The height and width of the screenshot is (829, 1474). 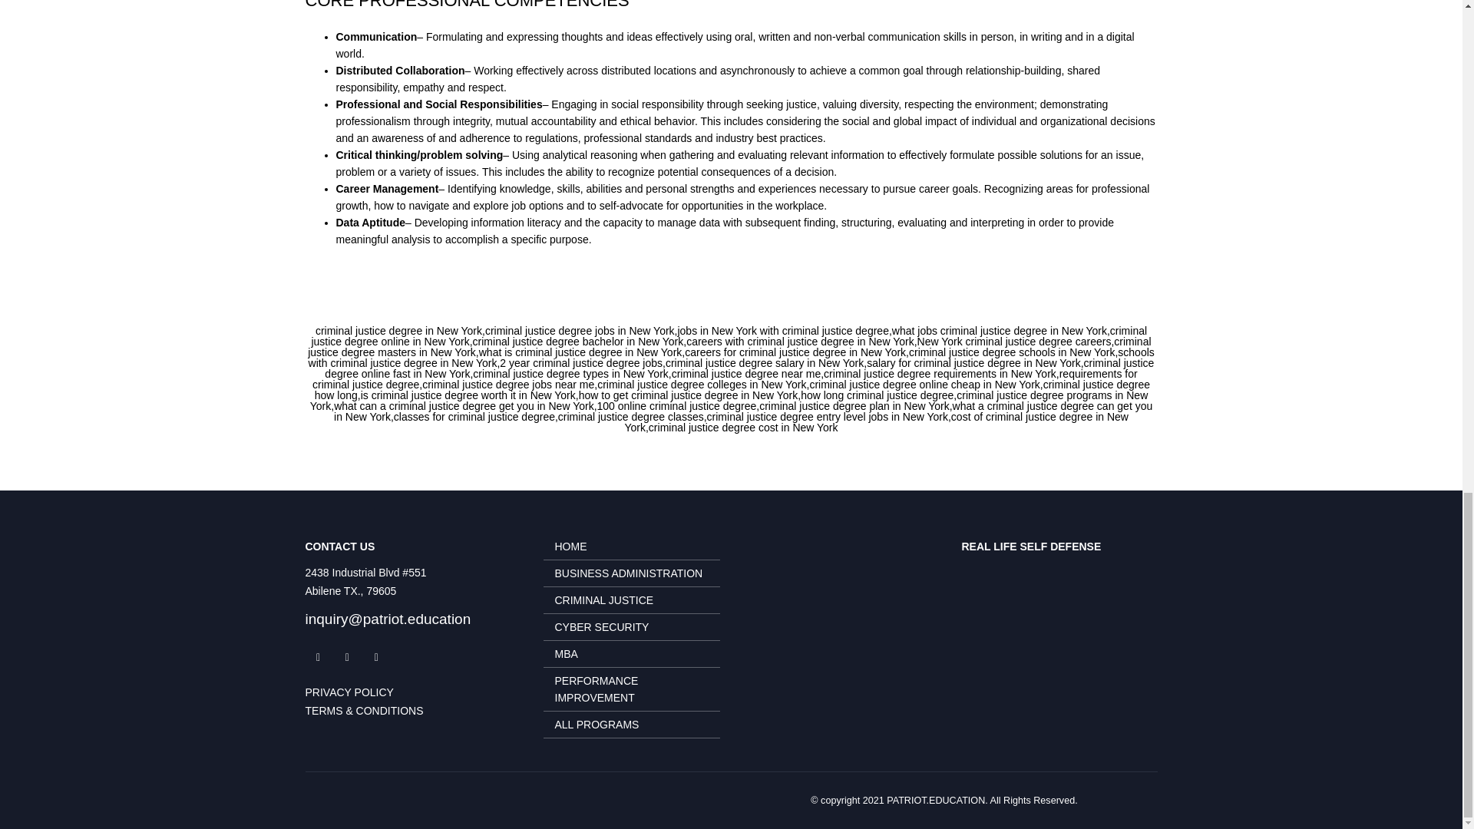 What do you see at coordinates (347, 657) in the screenshot?
I see `Twitter` at bounding box center [347, 657].